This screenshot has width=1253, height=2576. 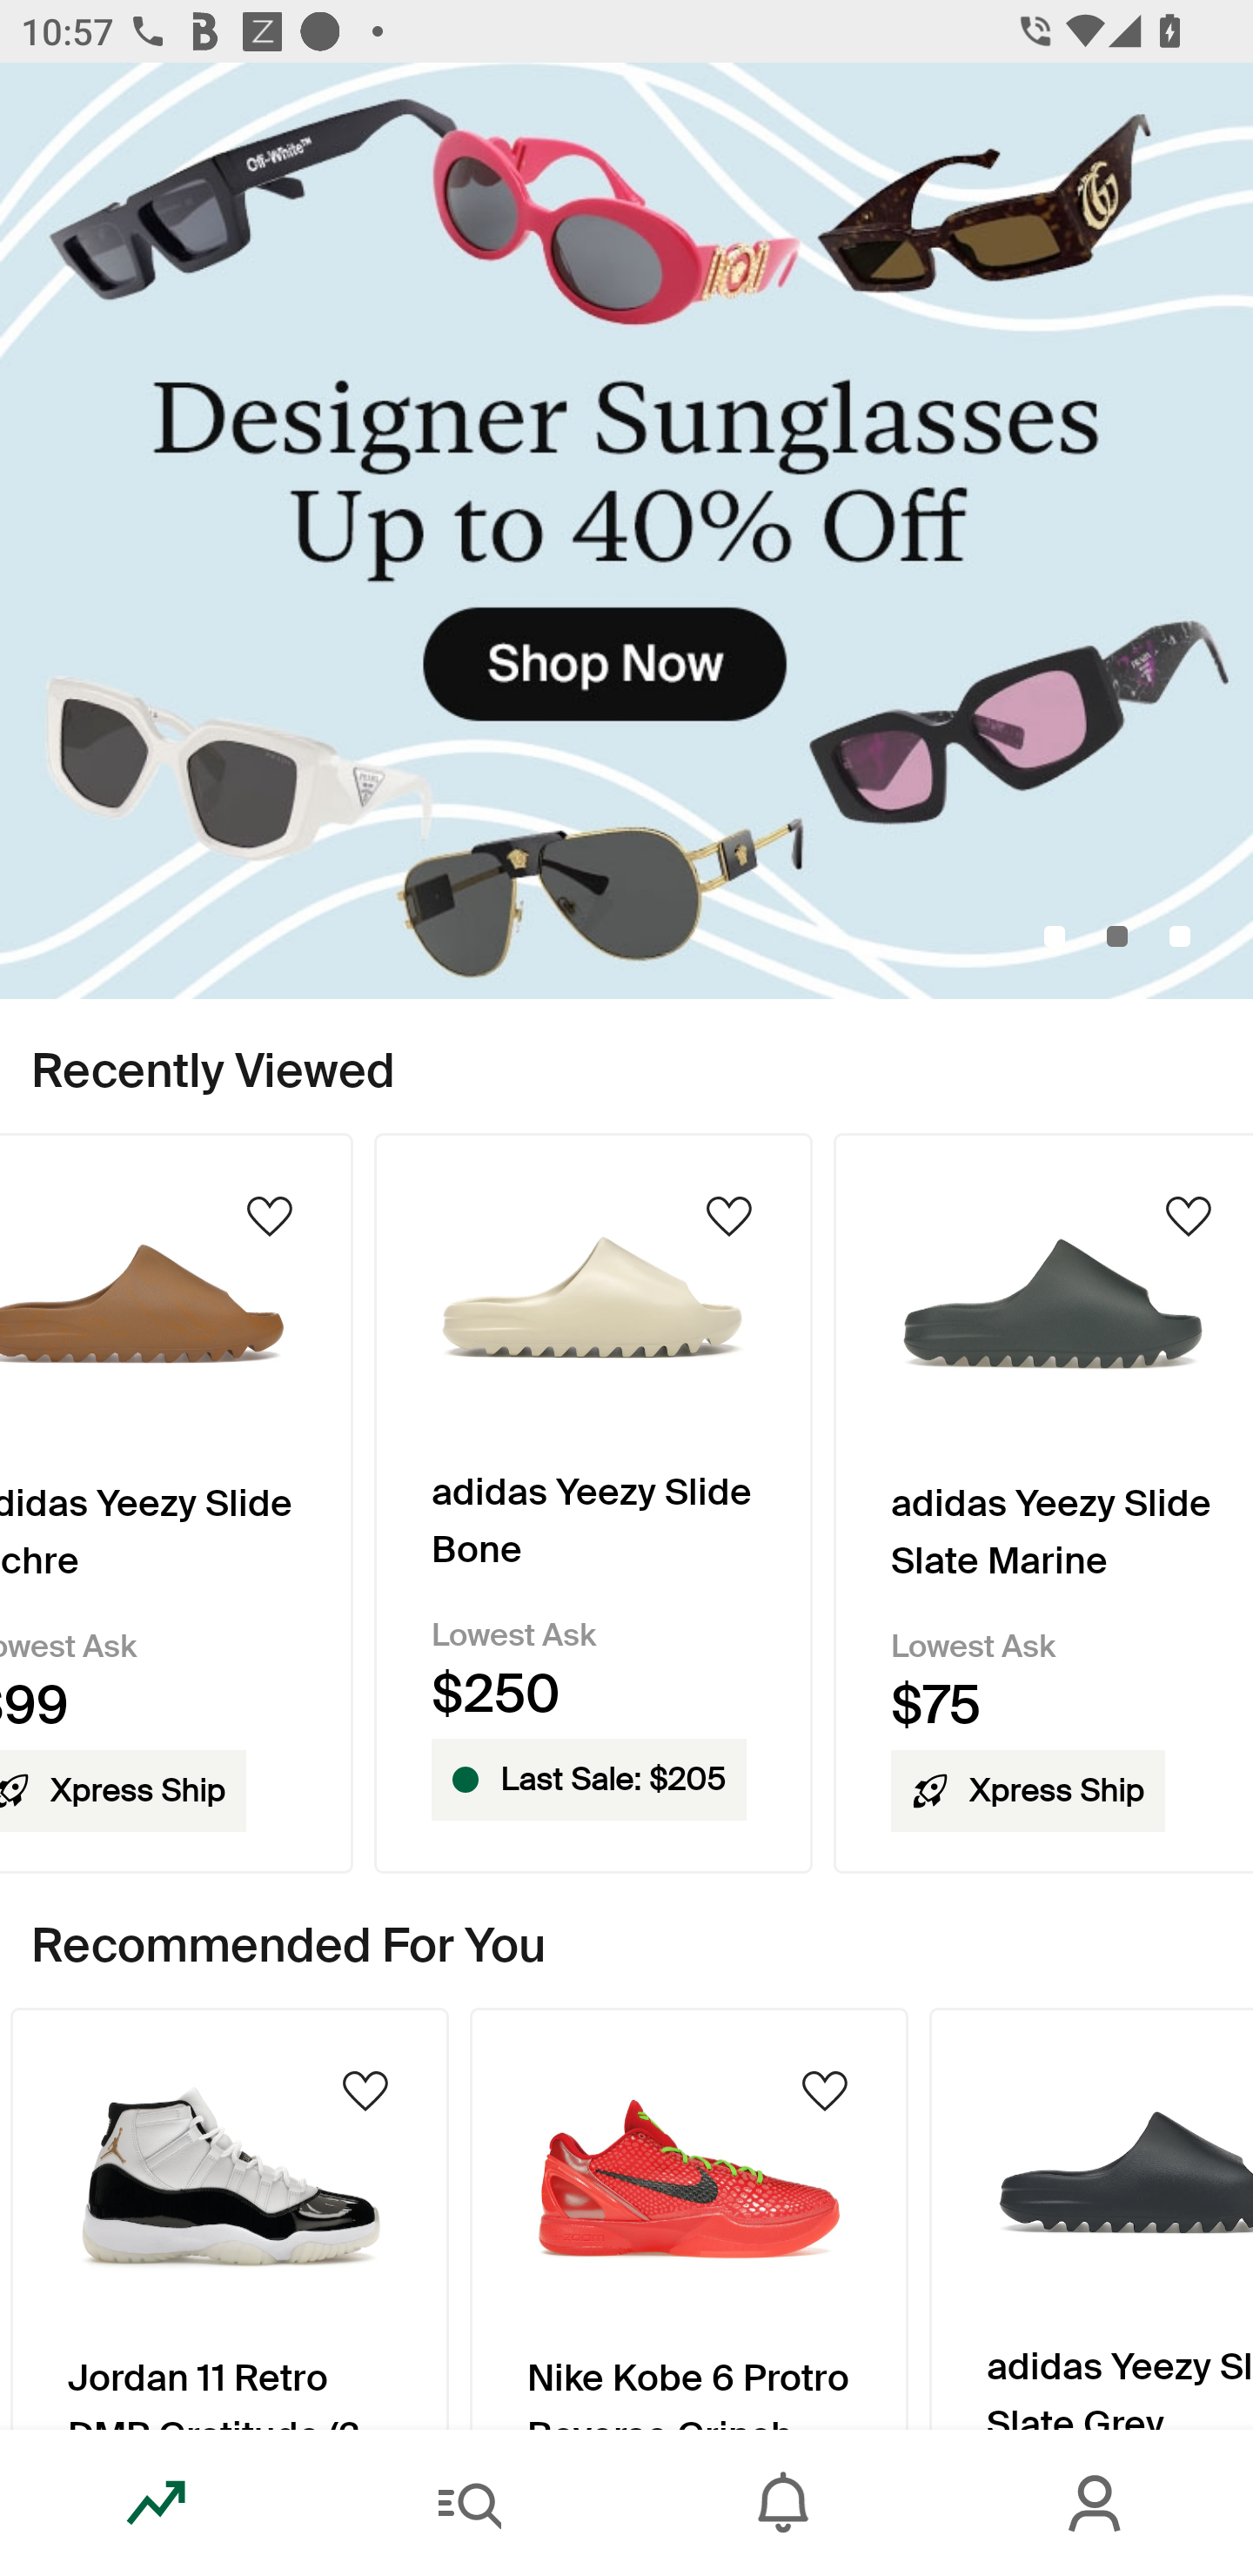 I want to click on Product Image Nike Kobe 6 Protro Reverse Grinch, so click(x=689, y=2217).